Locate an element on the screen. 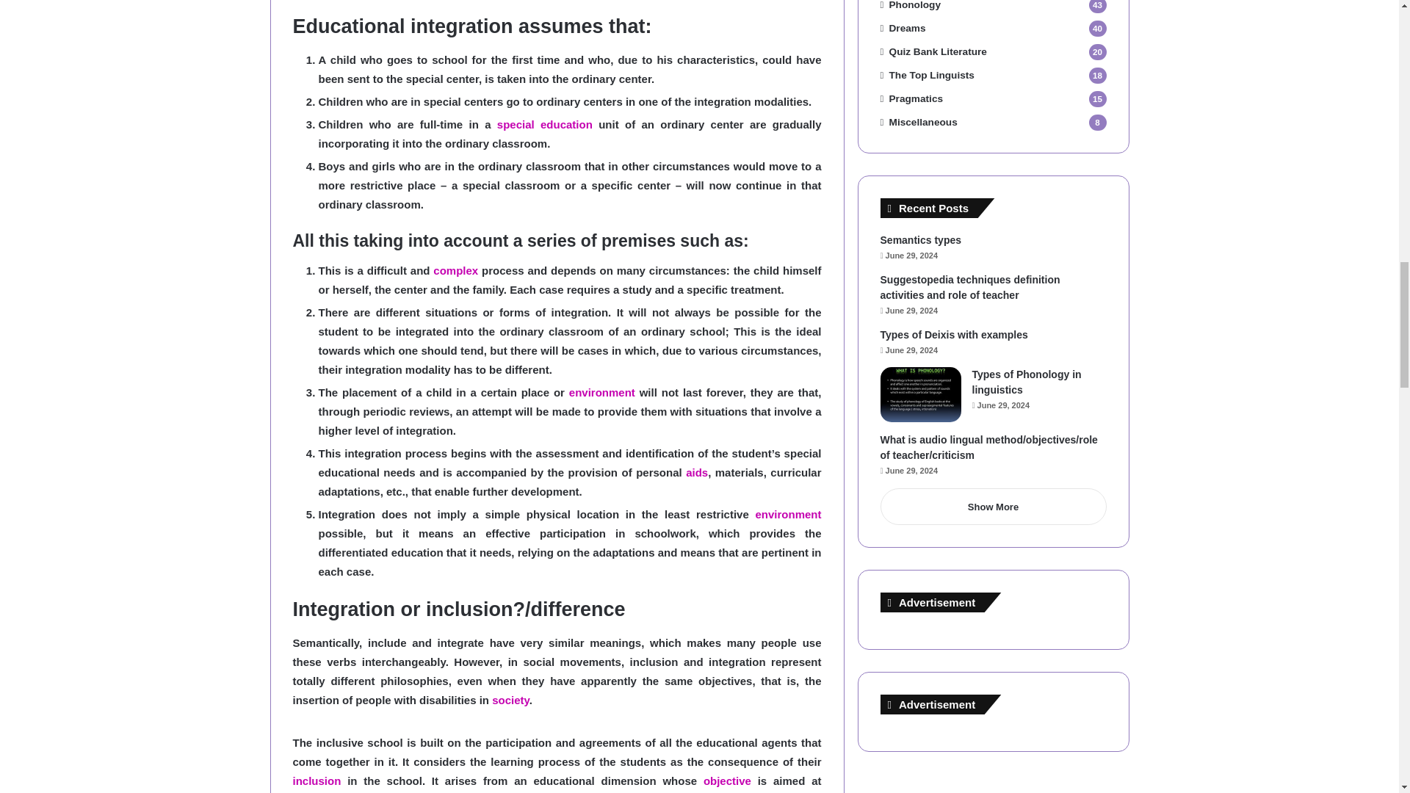 The image size is (1410, 793). society is located at coordinates (511, 700).